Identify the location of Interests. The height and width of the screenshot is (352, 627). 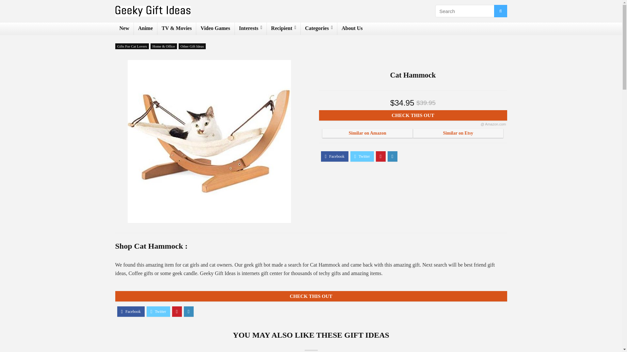
(250, 29).